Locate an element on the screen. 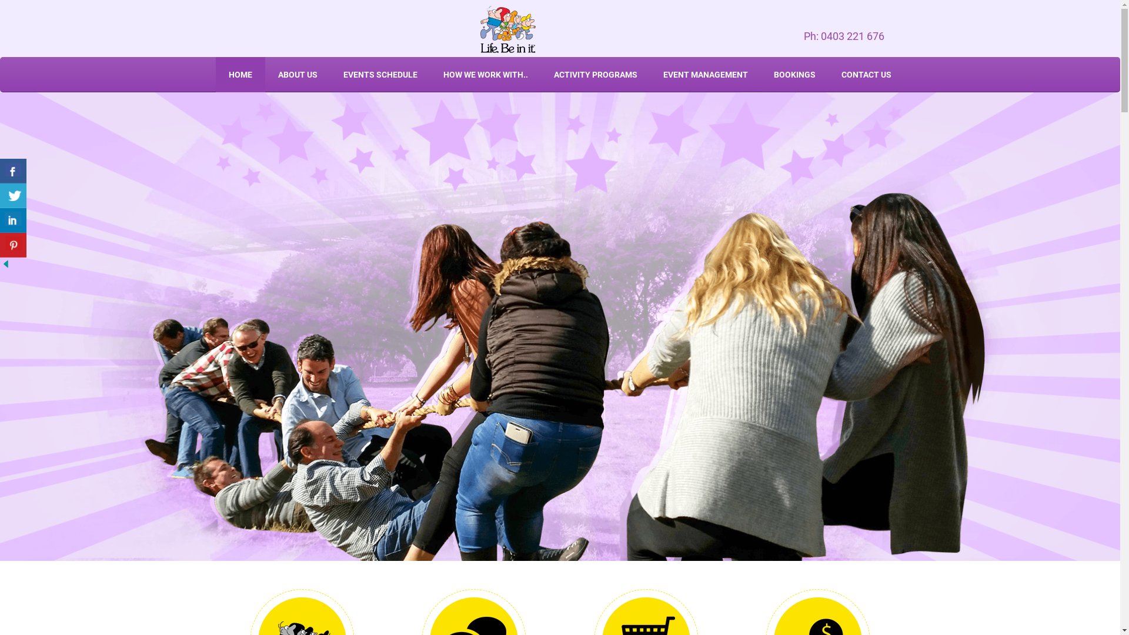  Share On Pinterest is located at coordinates (13, 245).